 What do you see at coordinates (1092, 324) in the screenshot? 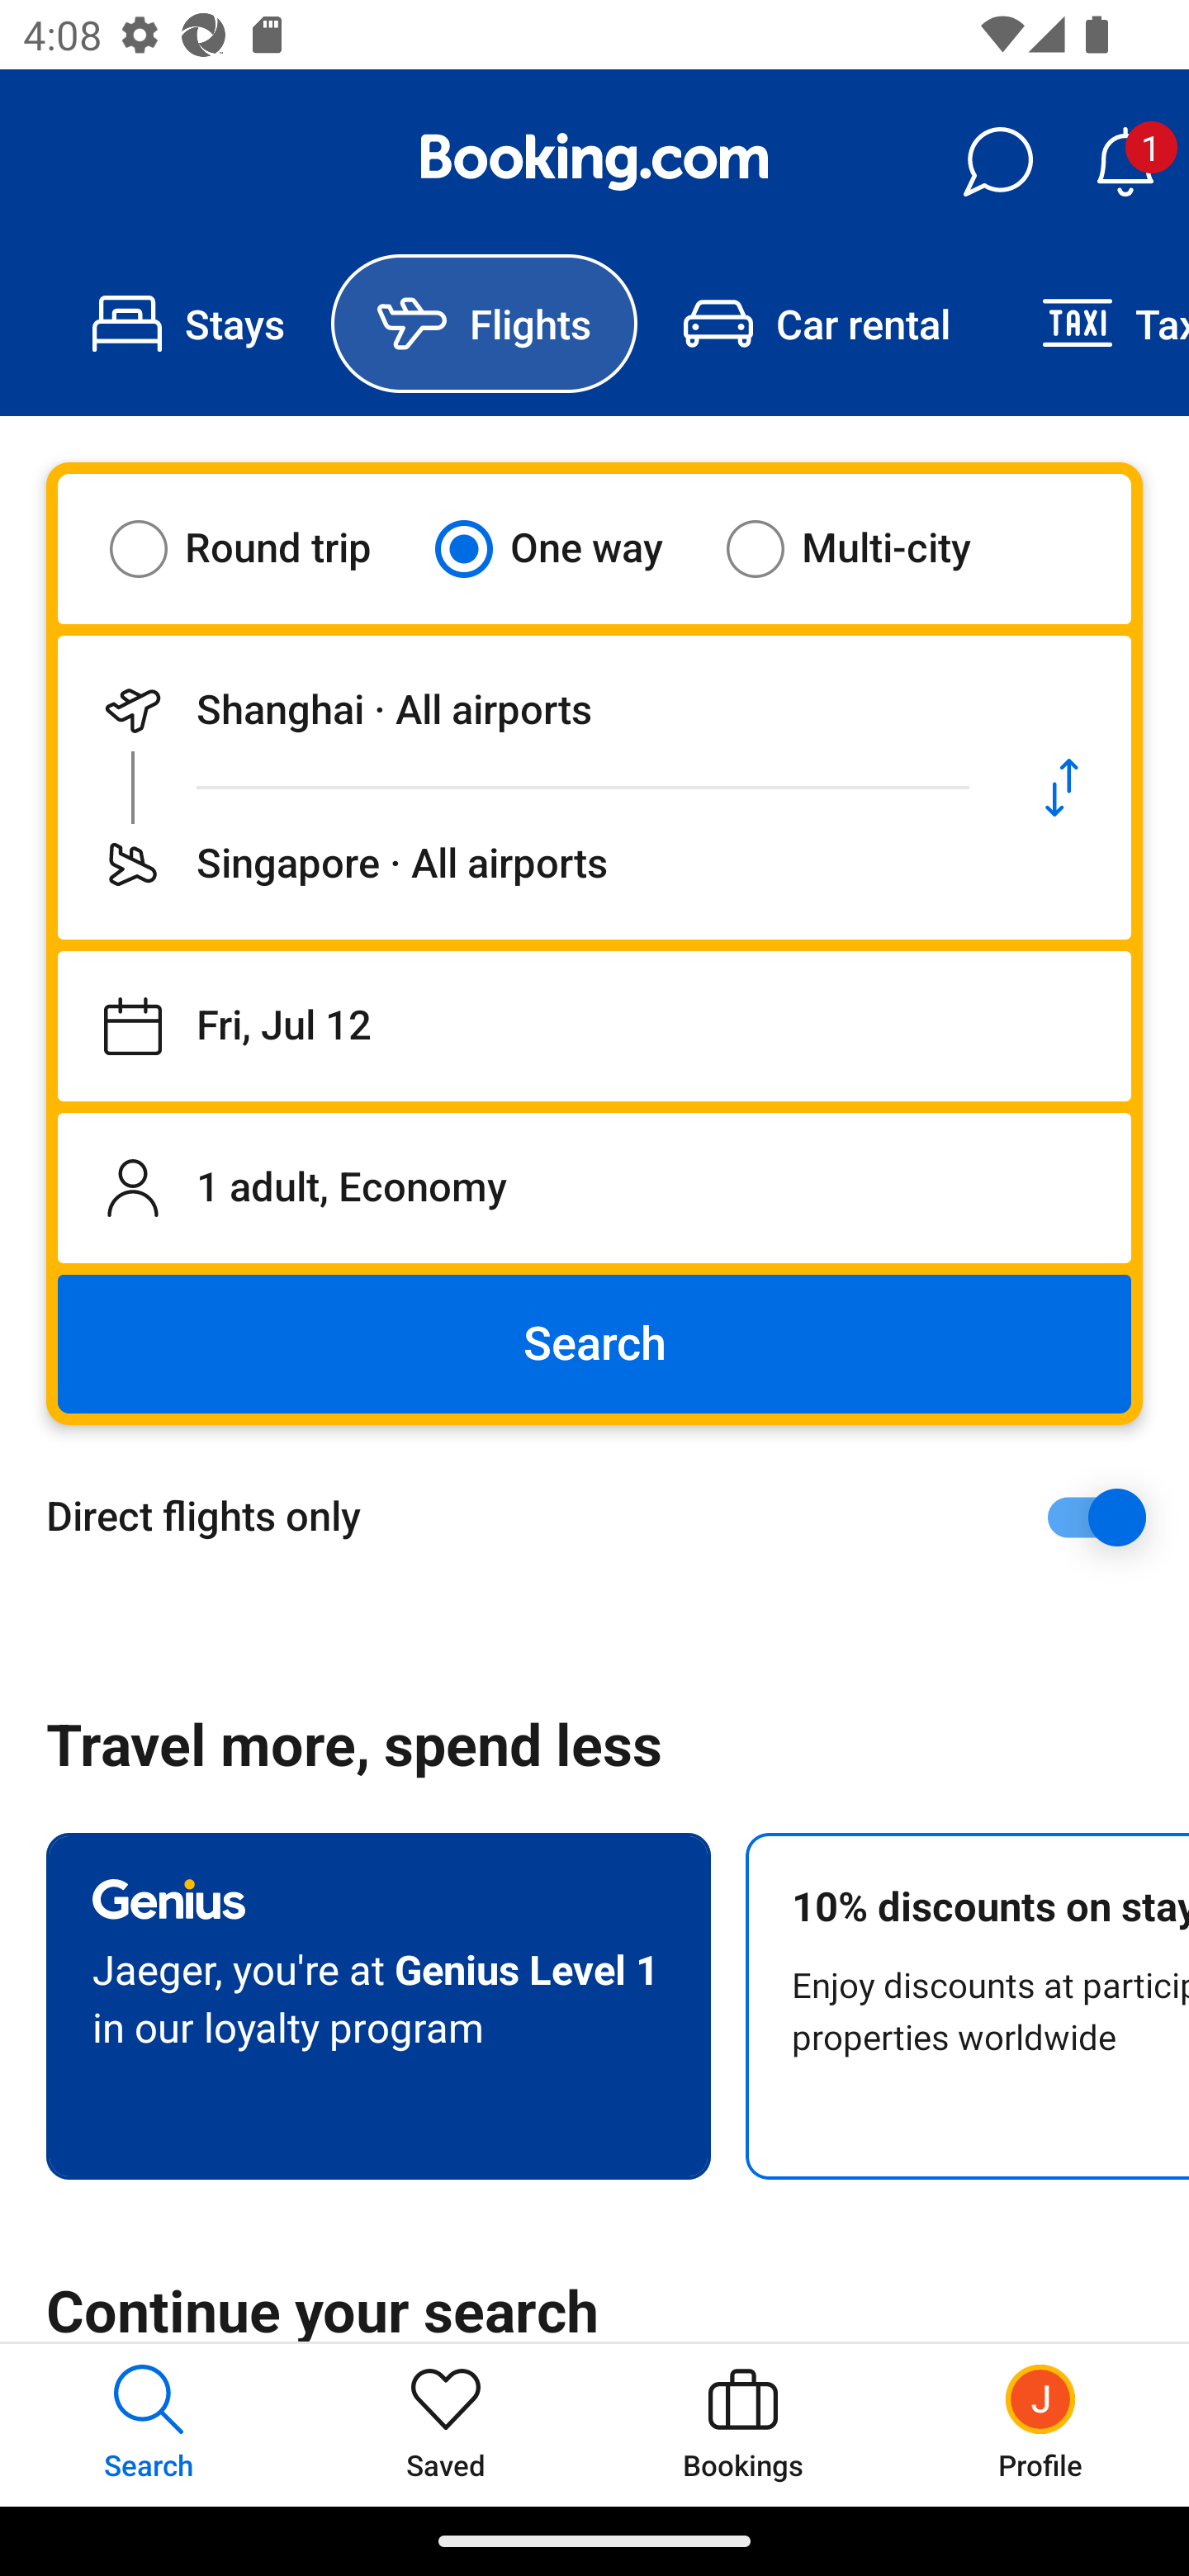
I see `Taxi` at bounding box center [1092, 324].